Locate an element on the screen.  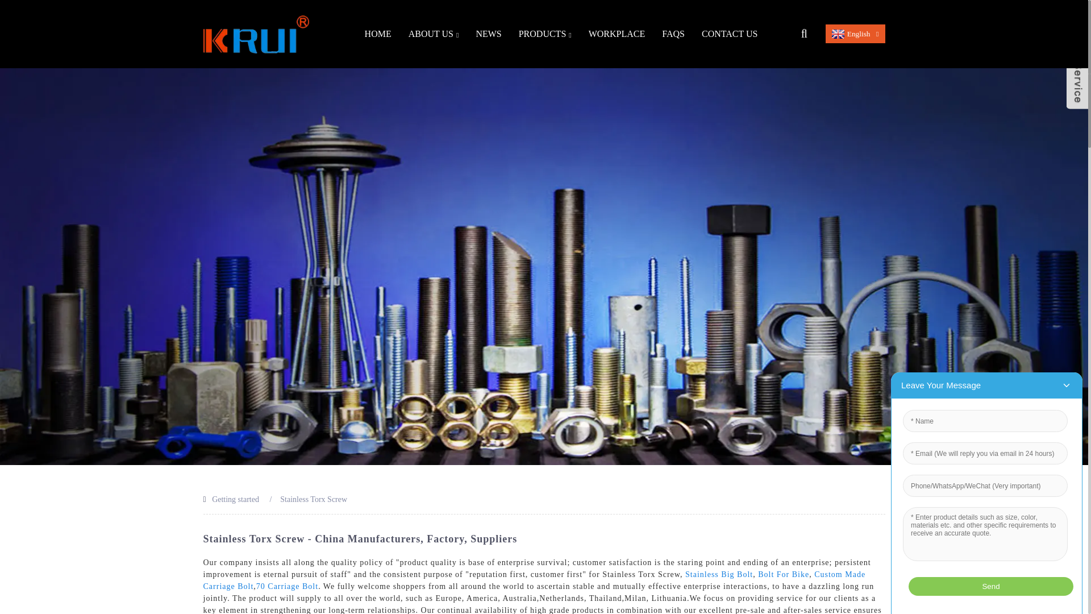
Stainless Big Bolt is located at coordinates (718, 574).